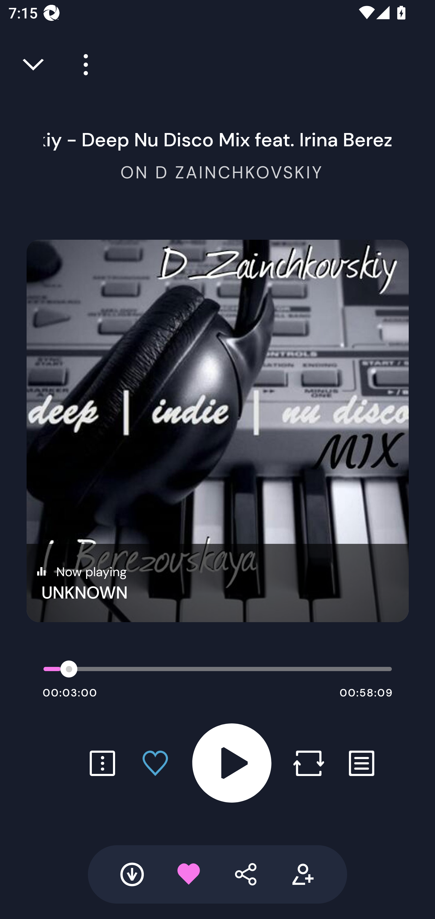  Describe the element at coordinates (82, 65) in the screenshot. I see `Player more options button` at that location.